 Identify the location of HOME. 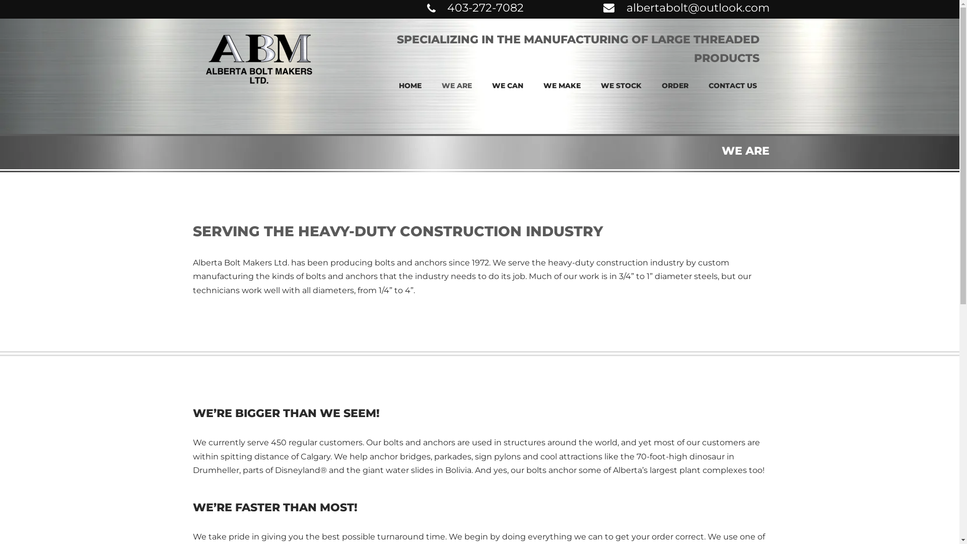
(410, 86).